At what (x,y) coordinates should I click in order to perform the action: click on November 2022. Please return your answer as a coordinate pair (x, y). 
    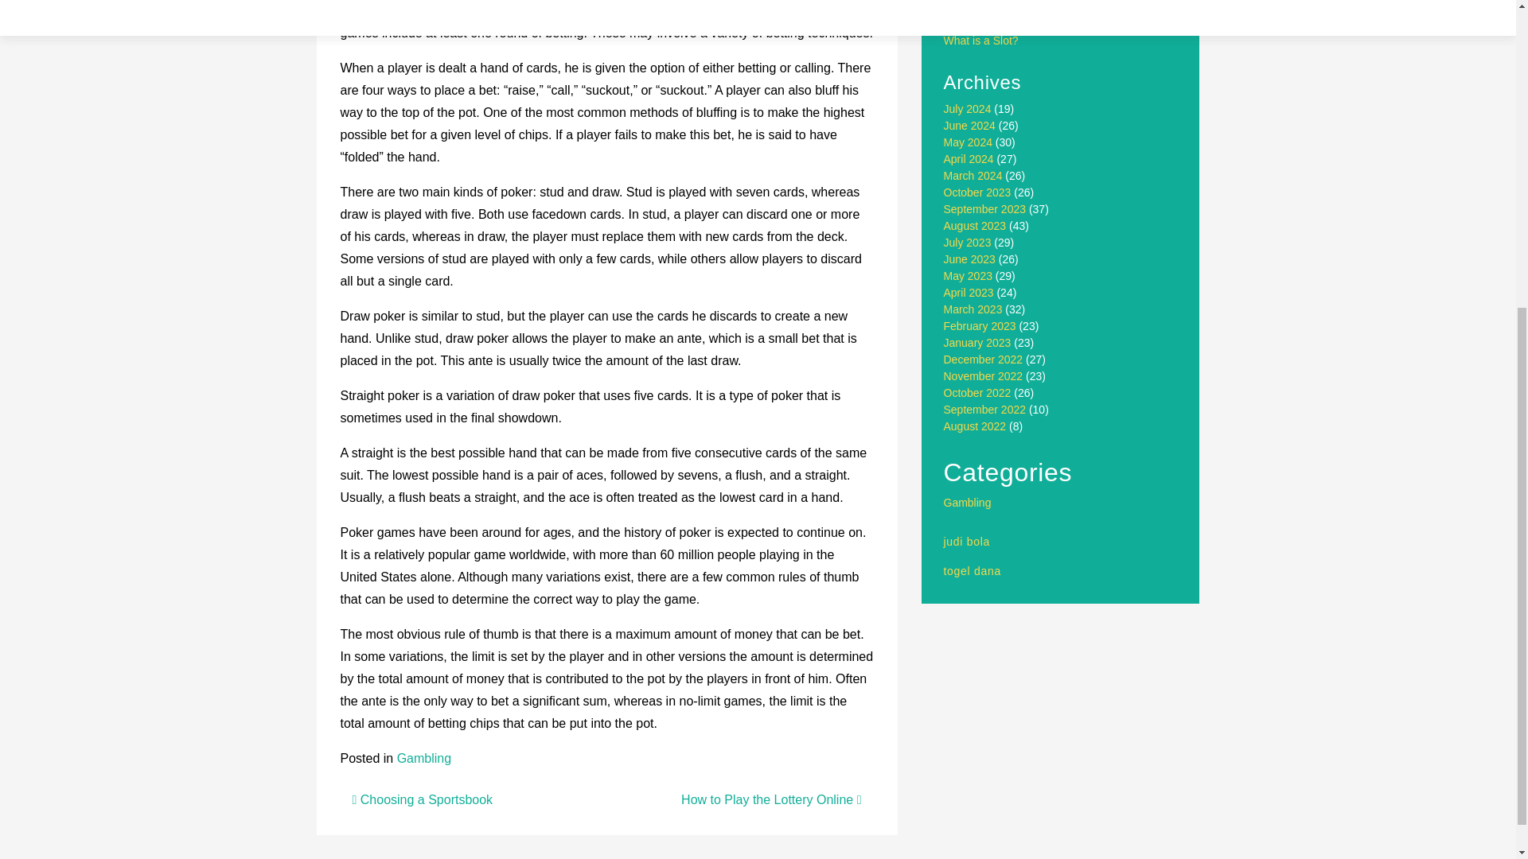
    Looking at the image, I should click on (984, 375).